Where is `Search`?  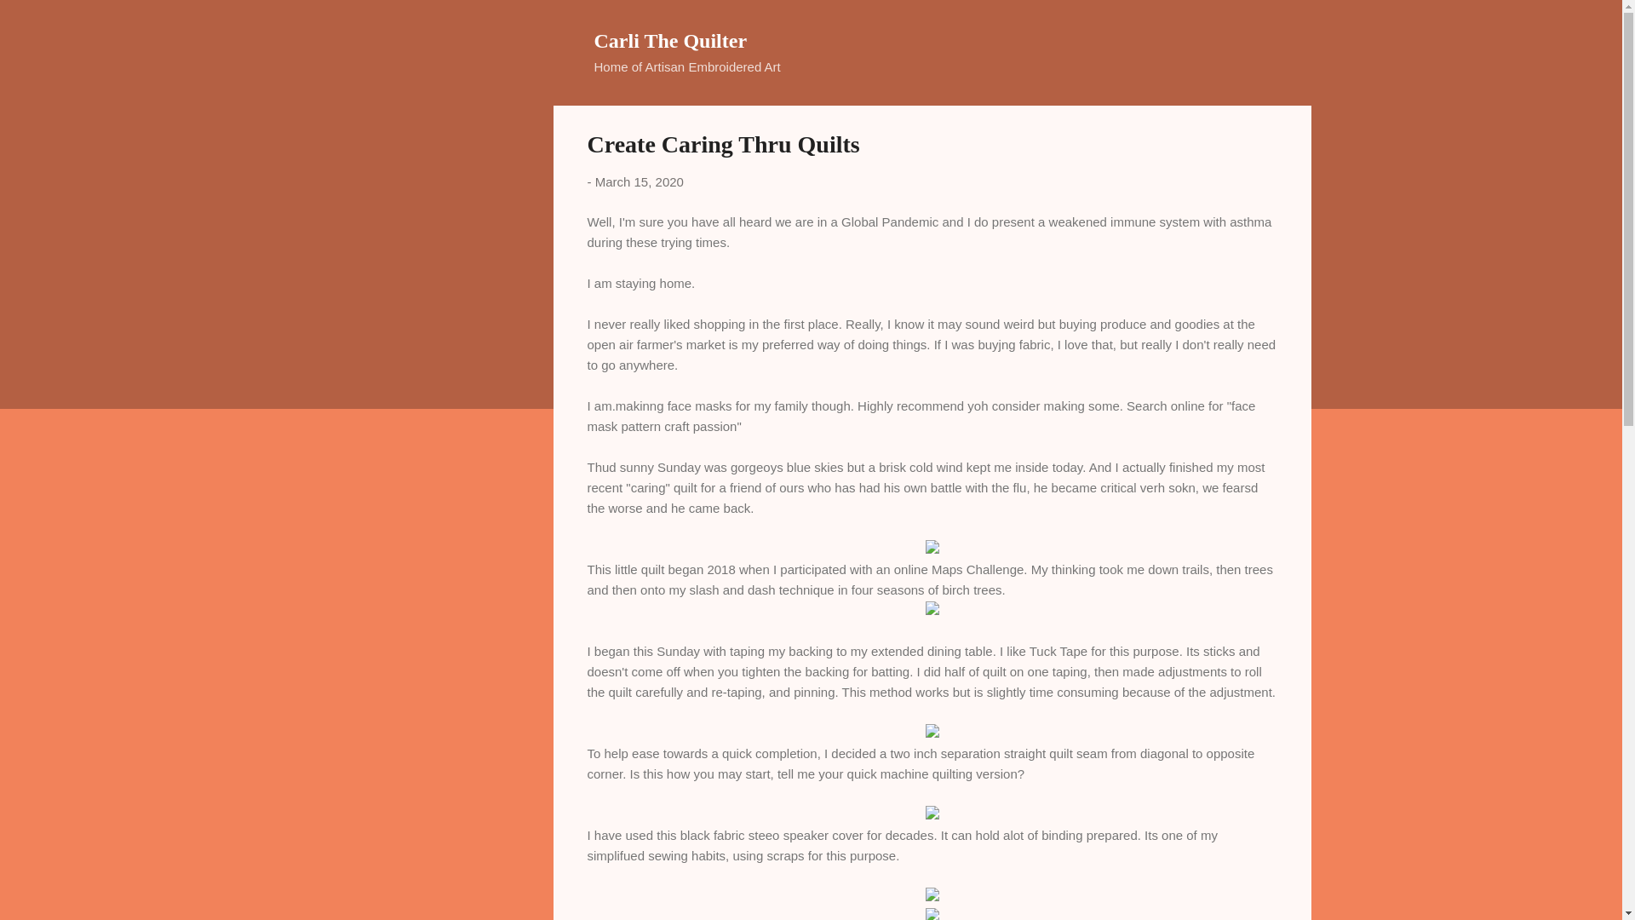
Search is located at coordinates (33, 20).